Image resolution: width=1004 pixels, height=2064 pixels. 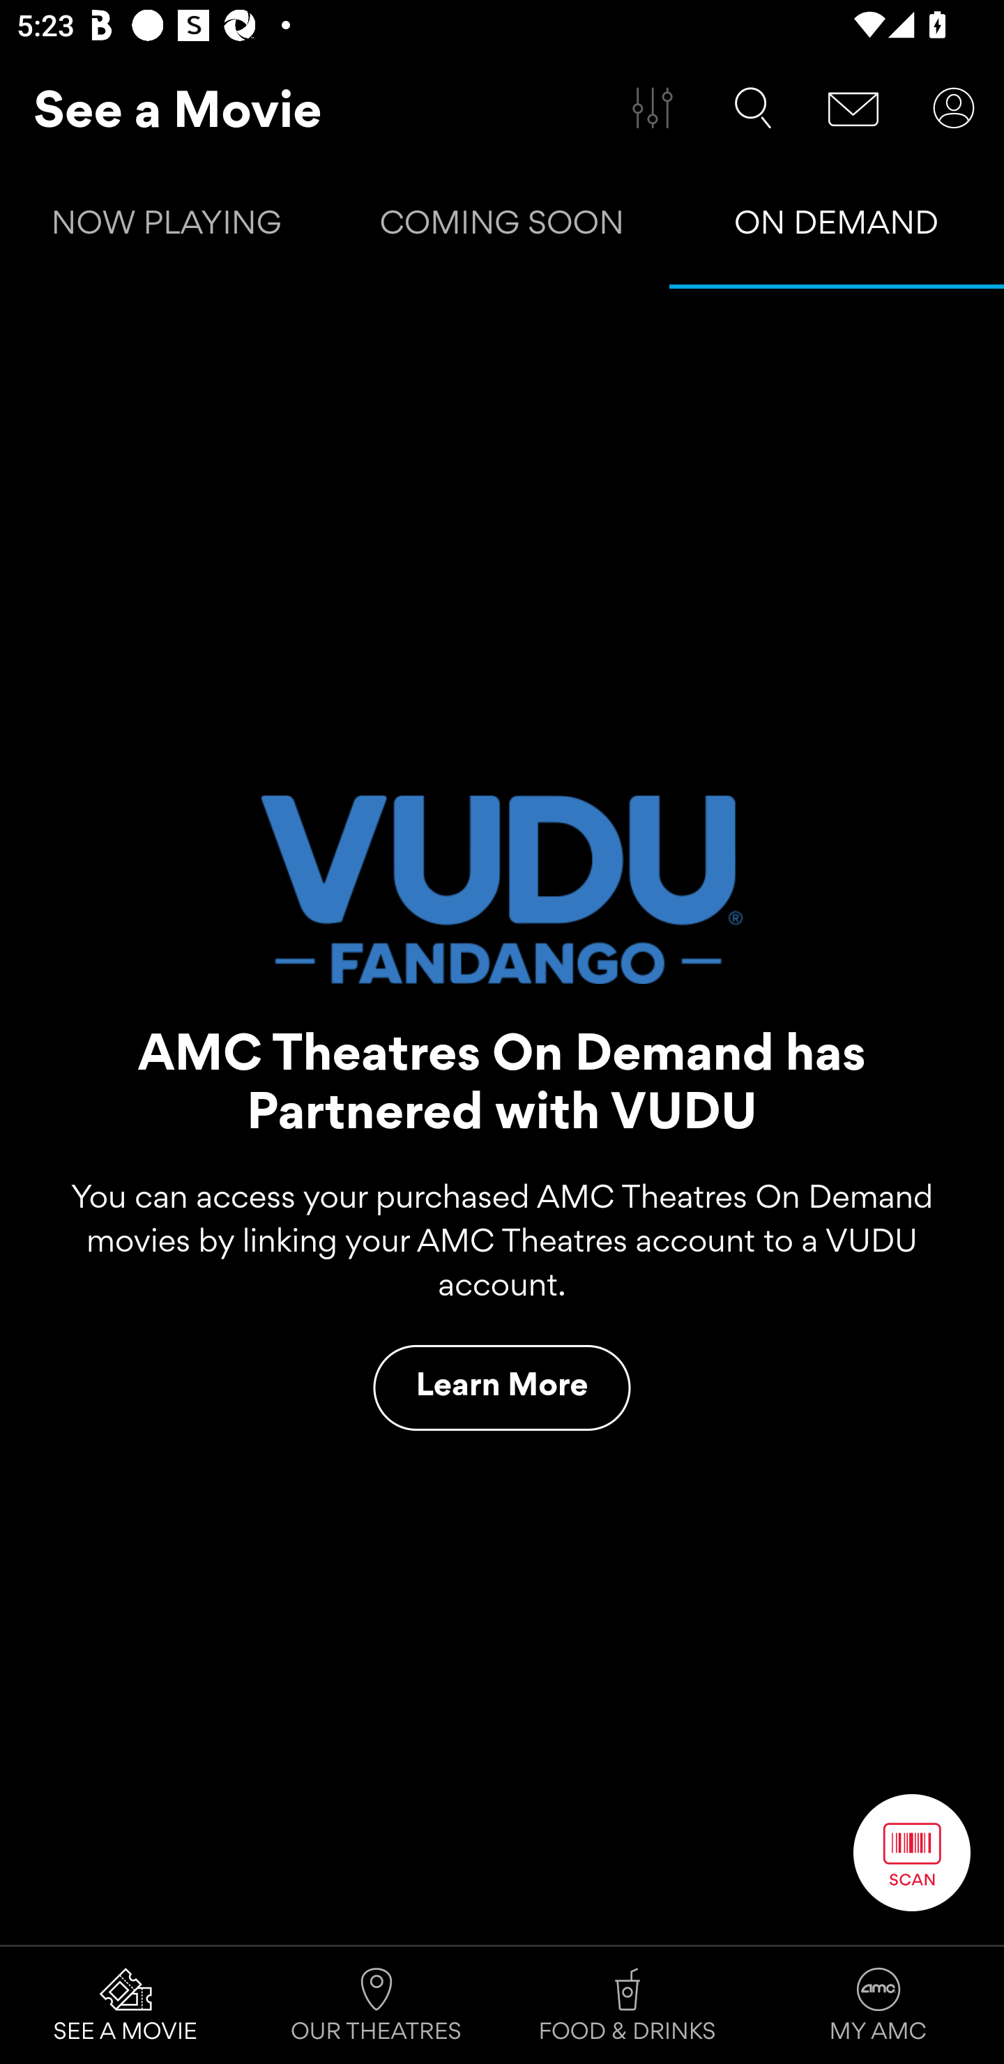 I want to click on NOW PLAYING
Tab 1 of 3, so click(x=167, y=227).